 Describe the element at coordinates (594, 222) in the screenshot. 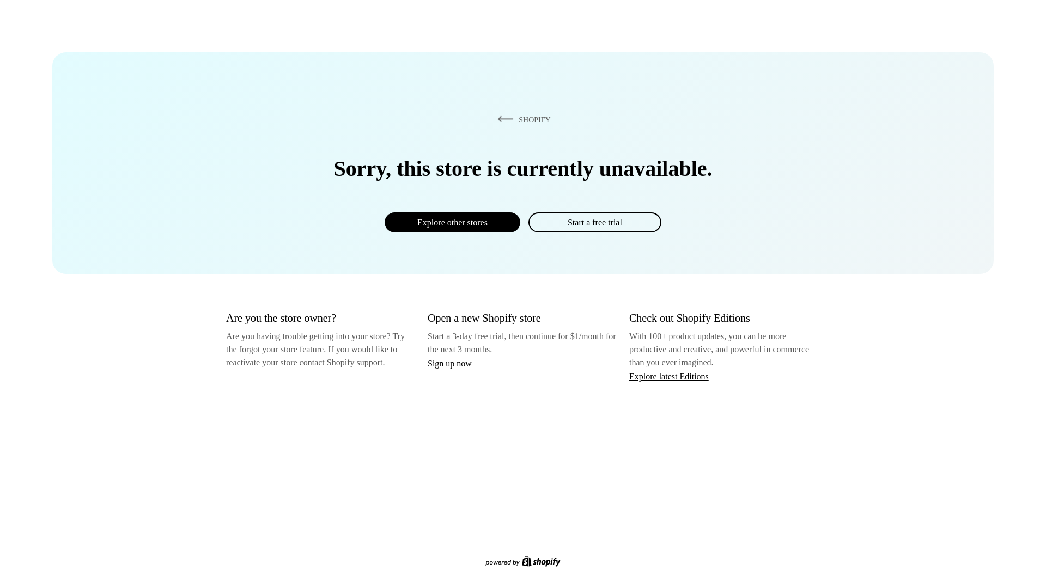

I see `Start a free trial` at that location.